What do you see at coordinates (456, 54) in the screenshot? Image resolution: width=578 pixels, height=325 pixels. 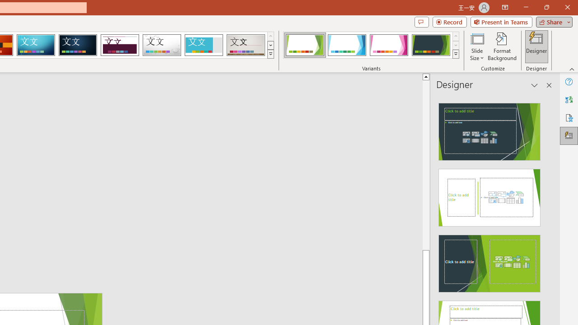 I see `Variants` at bounding box center [456, 54].